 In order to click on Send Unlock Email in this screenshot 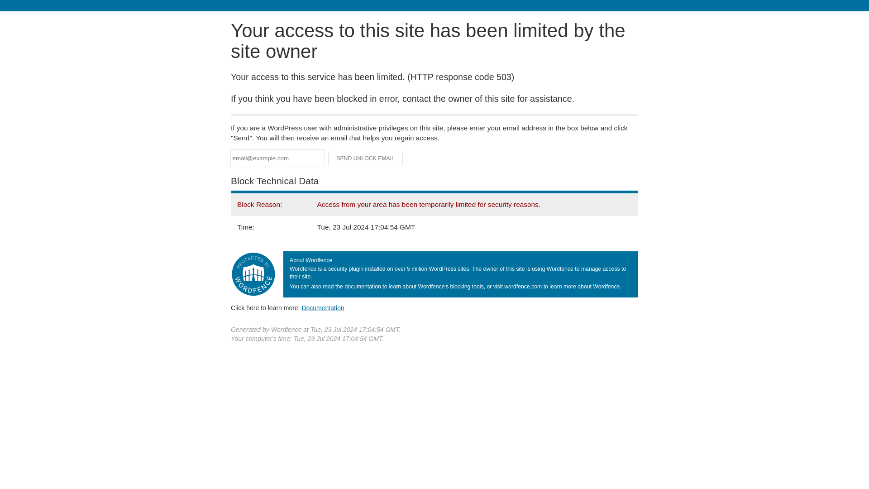, I will do `click(366, 158)`.